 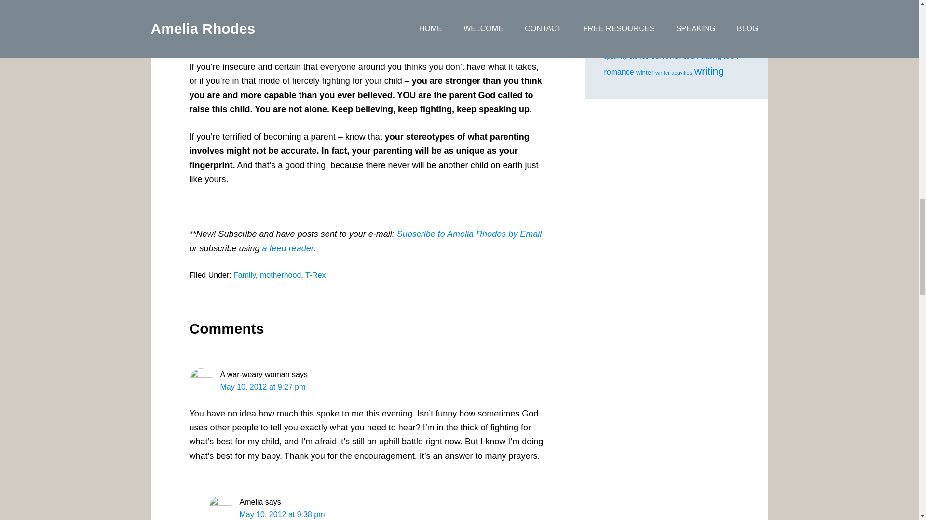 What do you see at coordinates (281, 274) in the screenshot?
I see `motherhood` at bounding box center [281, 274].